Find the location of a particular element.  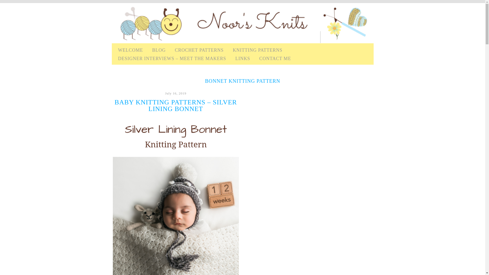

CROCHET PATTERNS is located at coordinates (199, 50).